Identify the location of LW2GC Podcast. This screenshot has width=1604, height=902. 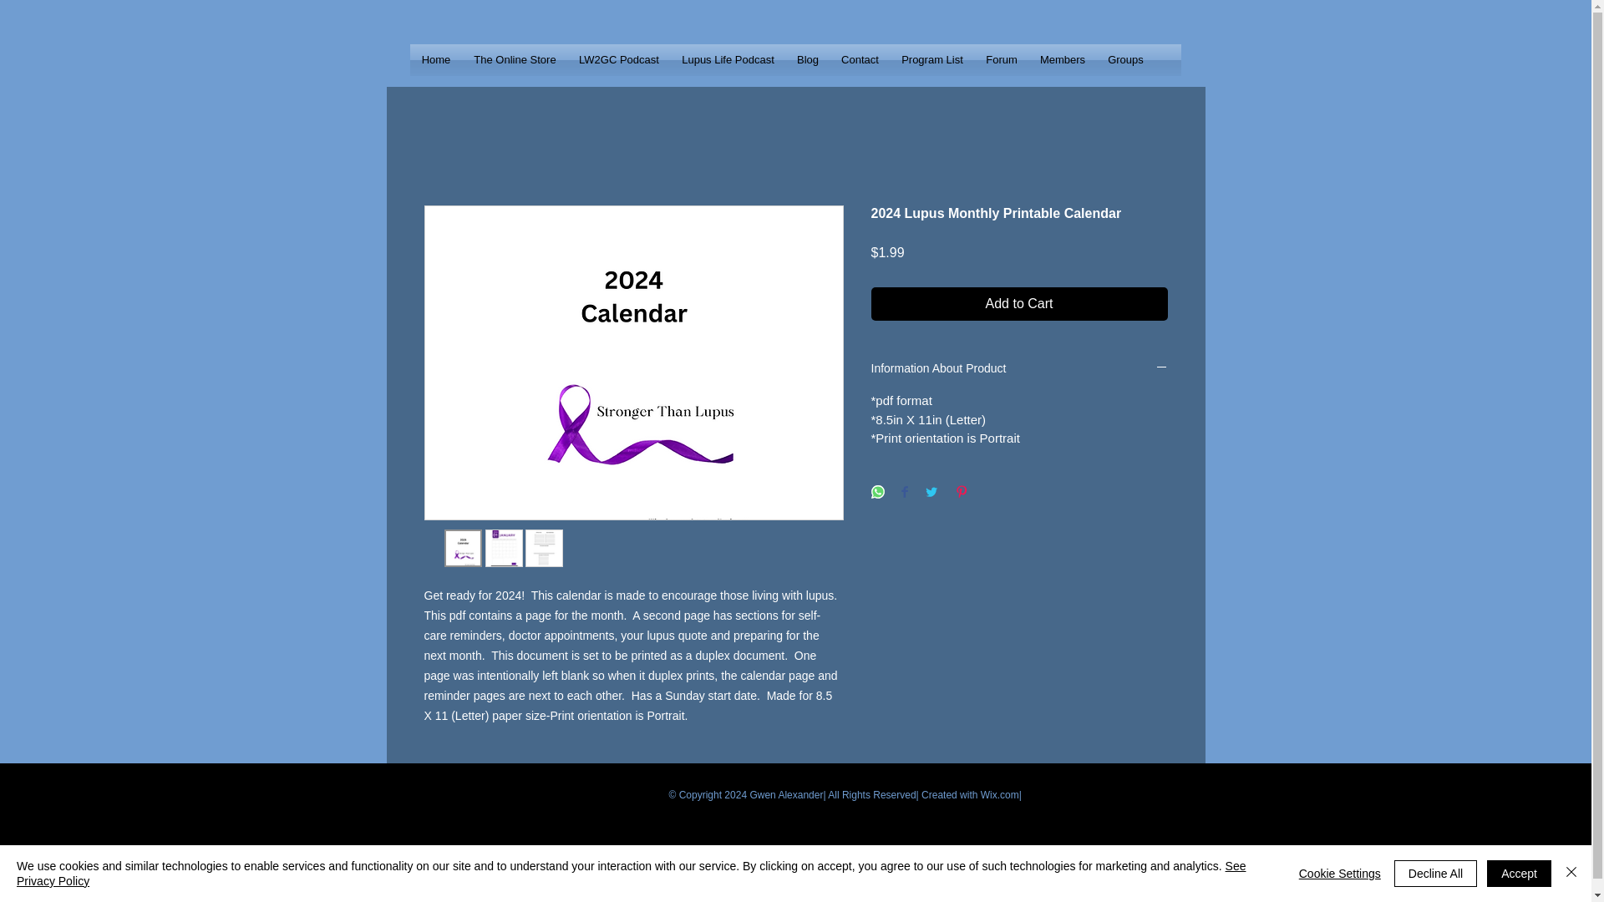
(618, 59).